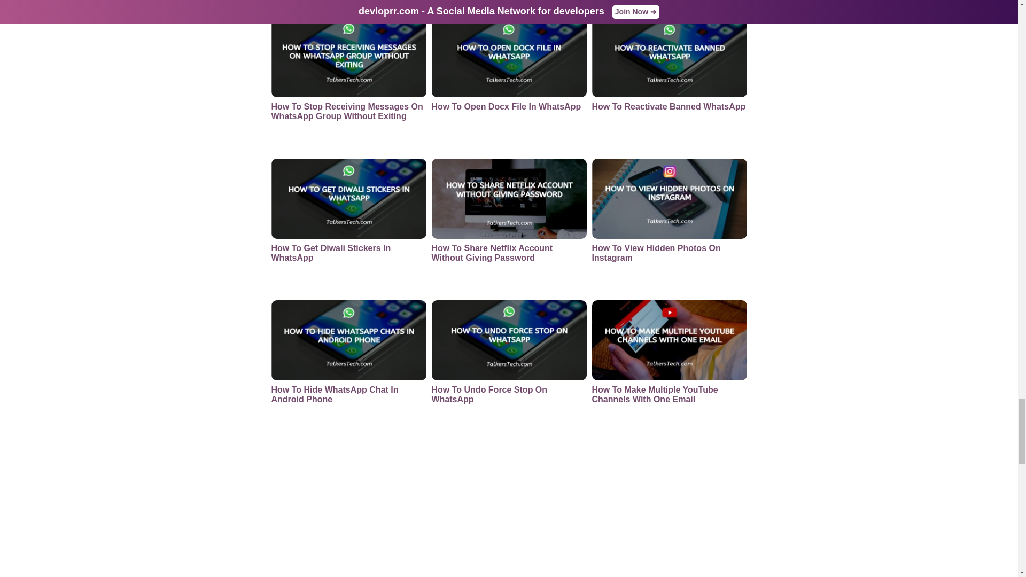 The image size is (1026, 577). Describe the element at coordinates (349, 225) in the screenshot. I see `How To Get Diwali Stickers In WhatsApp` at that location.